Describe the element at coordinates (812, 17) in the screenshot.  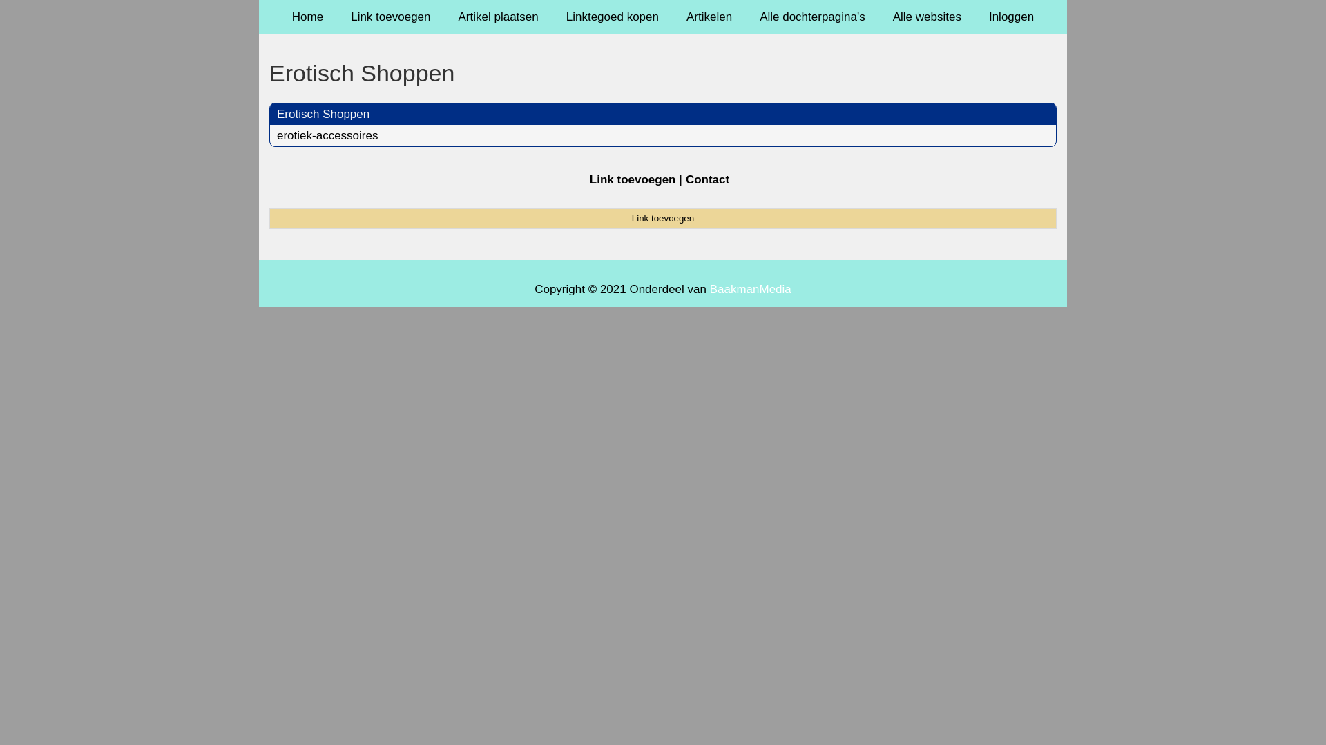
I see `Alle dochterpagina's` at that location.